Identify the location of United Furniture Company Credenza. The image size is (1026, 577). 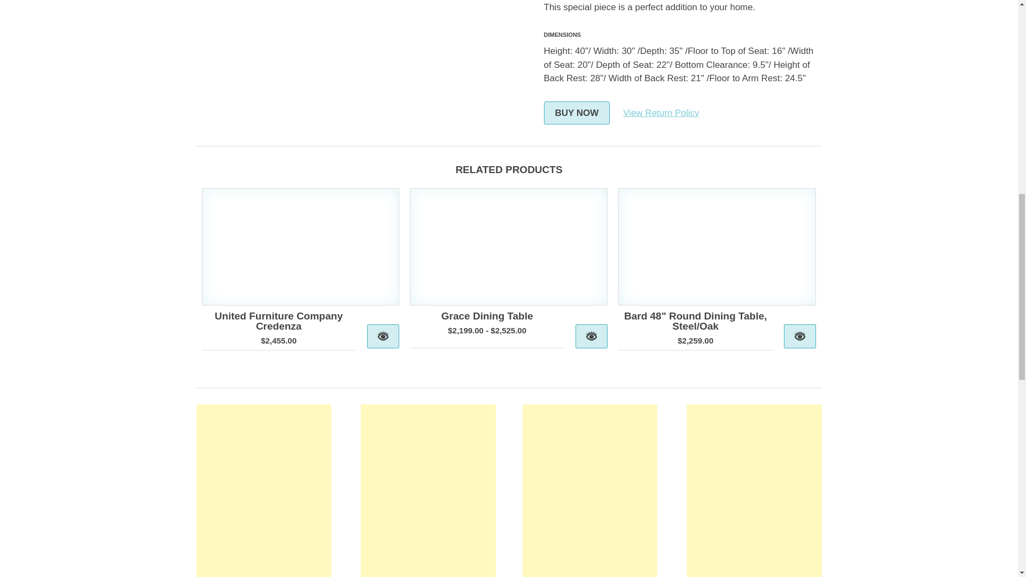
(278, 320).